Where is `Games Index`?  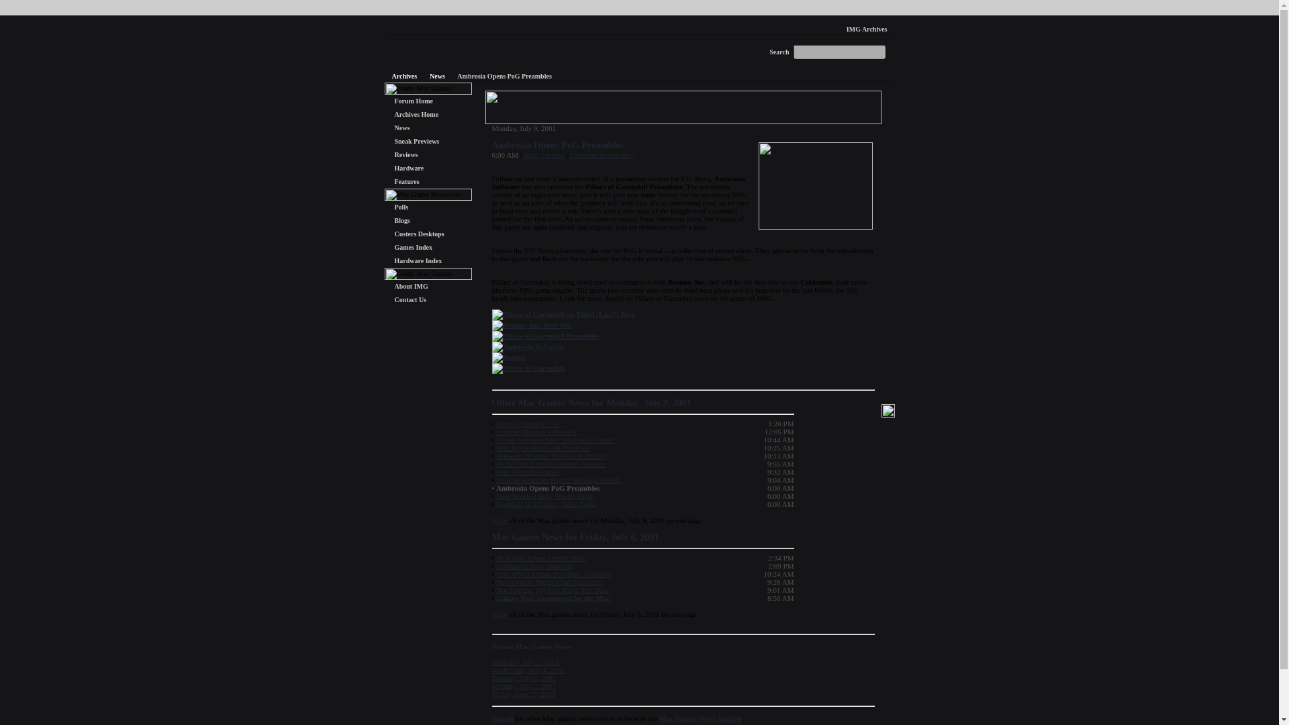 Games Index is located at coordinates (413, 247).